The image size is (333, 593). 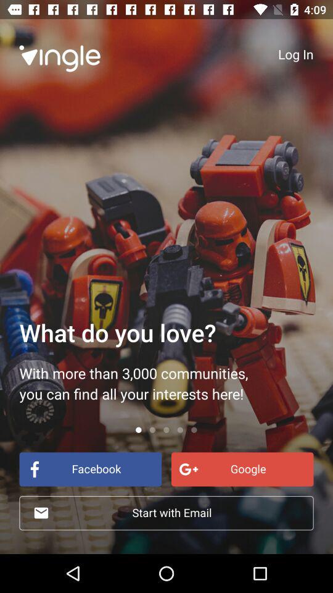 What do you see at coordinates (296, 54) in the screenshot?
I see `jump until the log in` at bounding box center [296, 54].